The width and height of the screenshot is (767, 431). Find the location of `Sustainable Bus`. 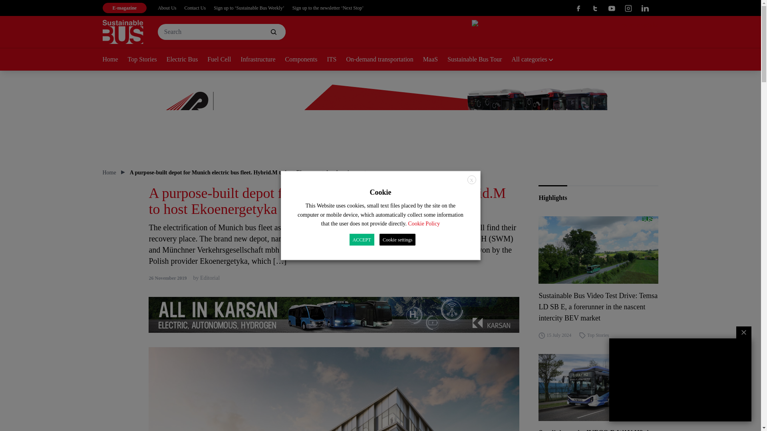

Sustainable Bus is located at coordinates (122, 32).